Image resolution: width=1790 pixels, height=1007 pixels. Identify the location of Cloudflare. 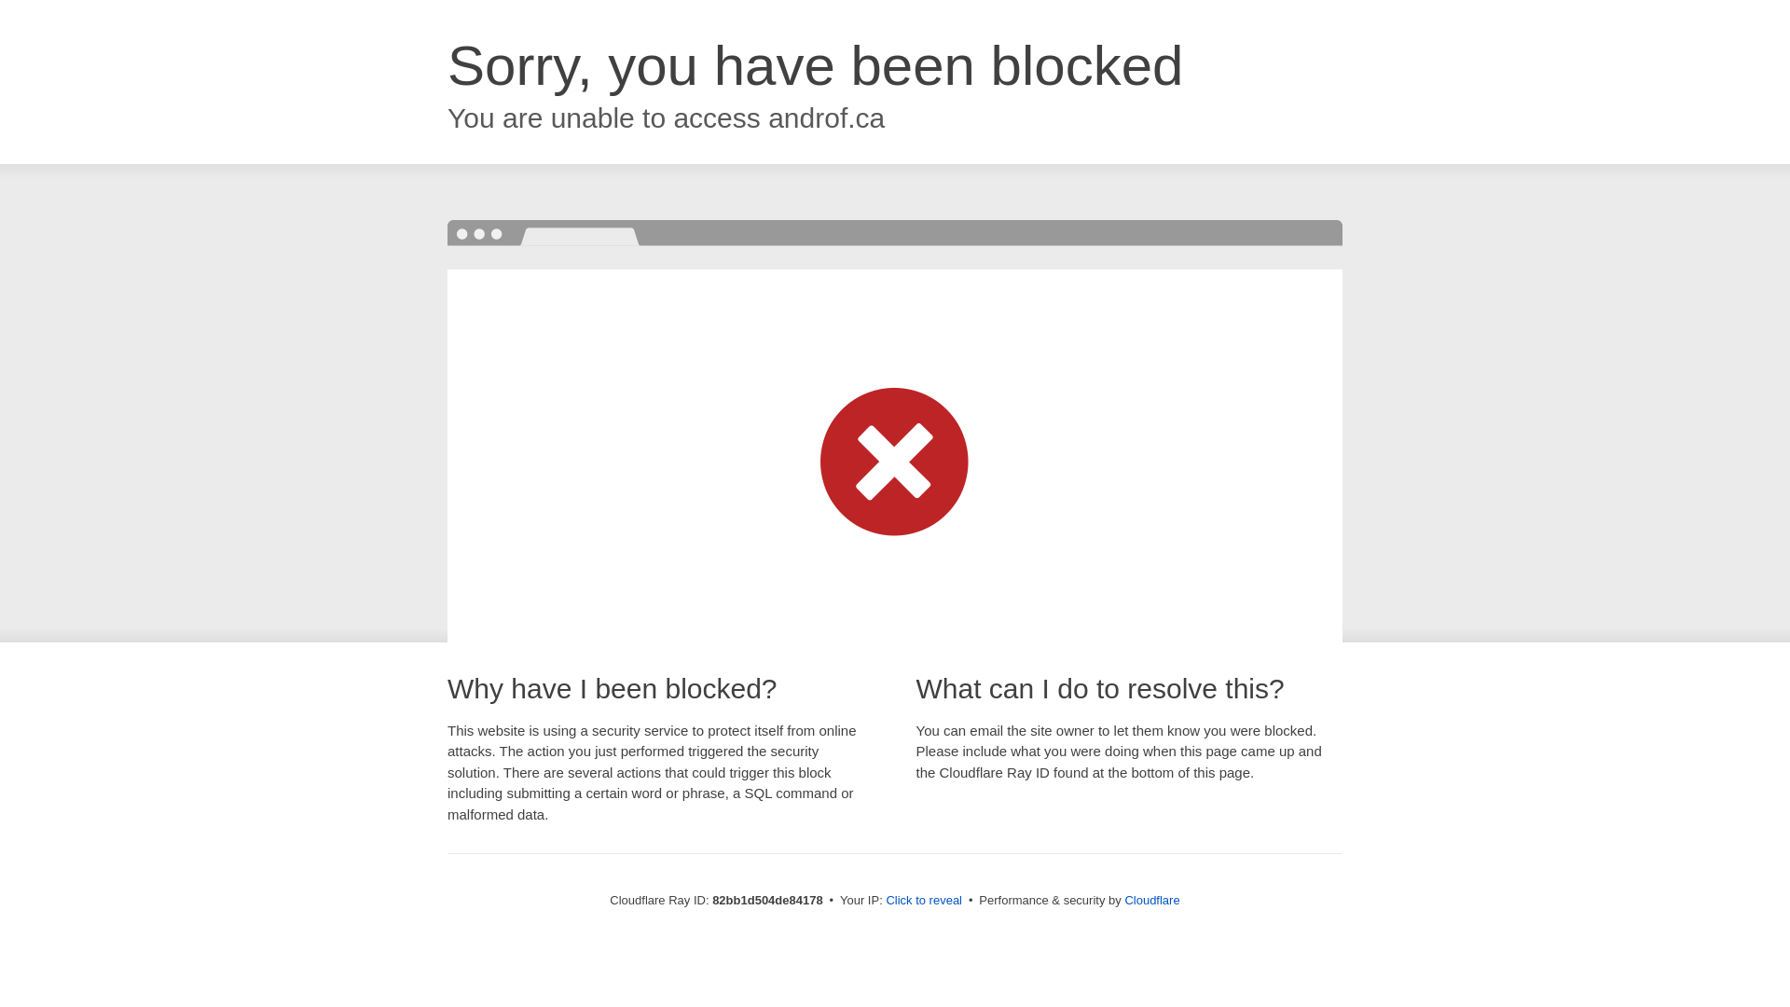
(1152, 901).